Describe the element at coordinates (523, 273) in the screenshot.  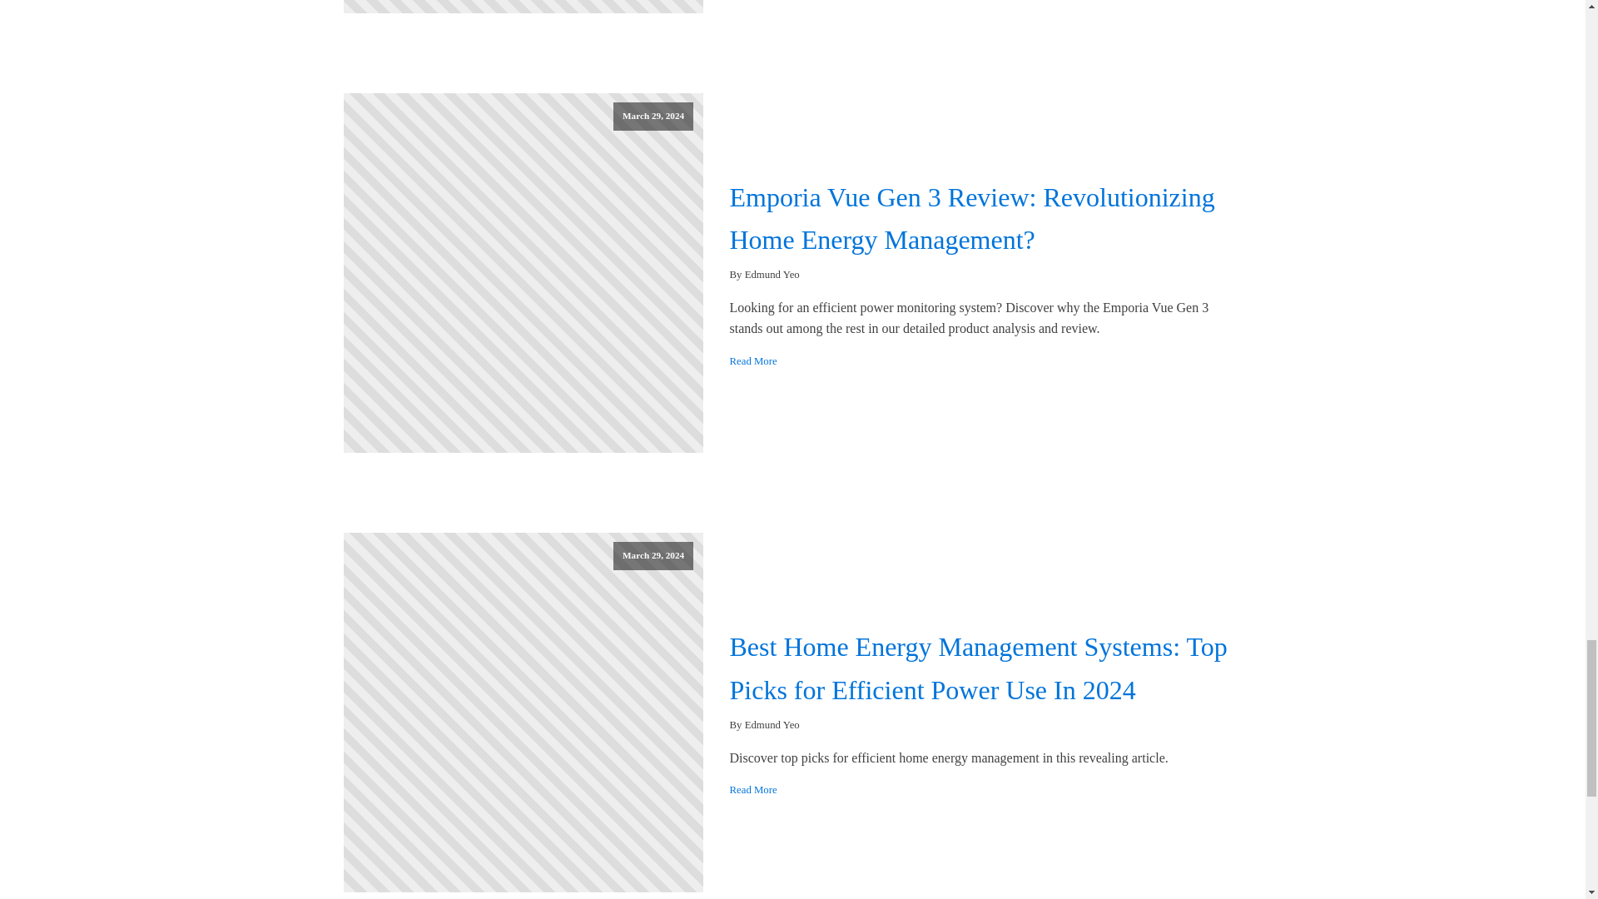
I see `March 29, 2024` at that location.